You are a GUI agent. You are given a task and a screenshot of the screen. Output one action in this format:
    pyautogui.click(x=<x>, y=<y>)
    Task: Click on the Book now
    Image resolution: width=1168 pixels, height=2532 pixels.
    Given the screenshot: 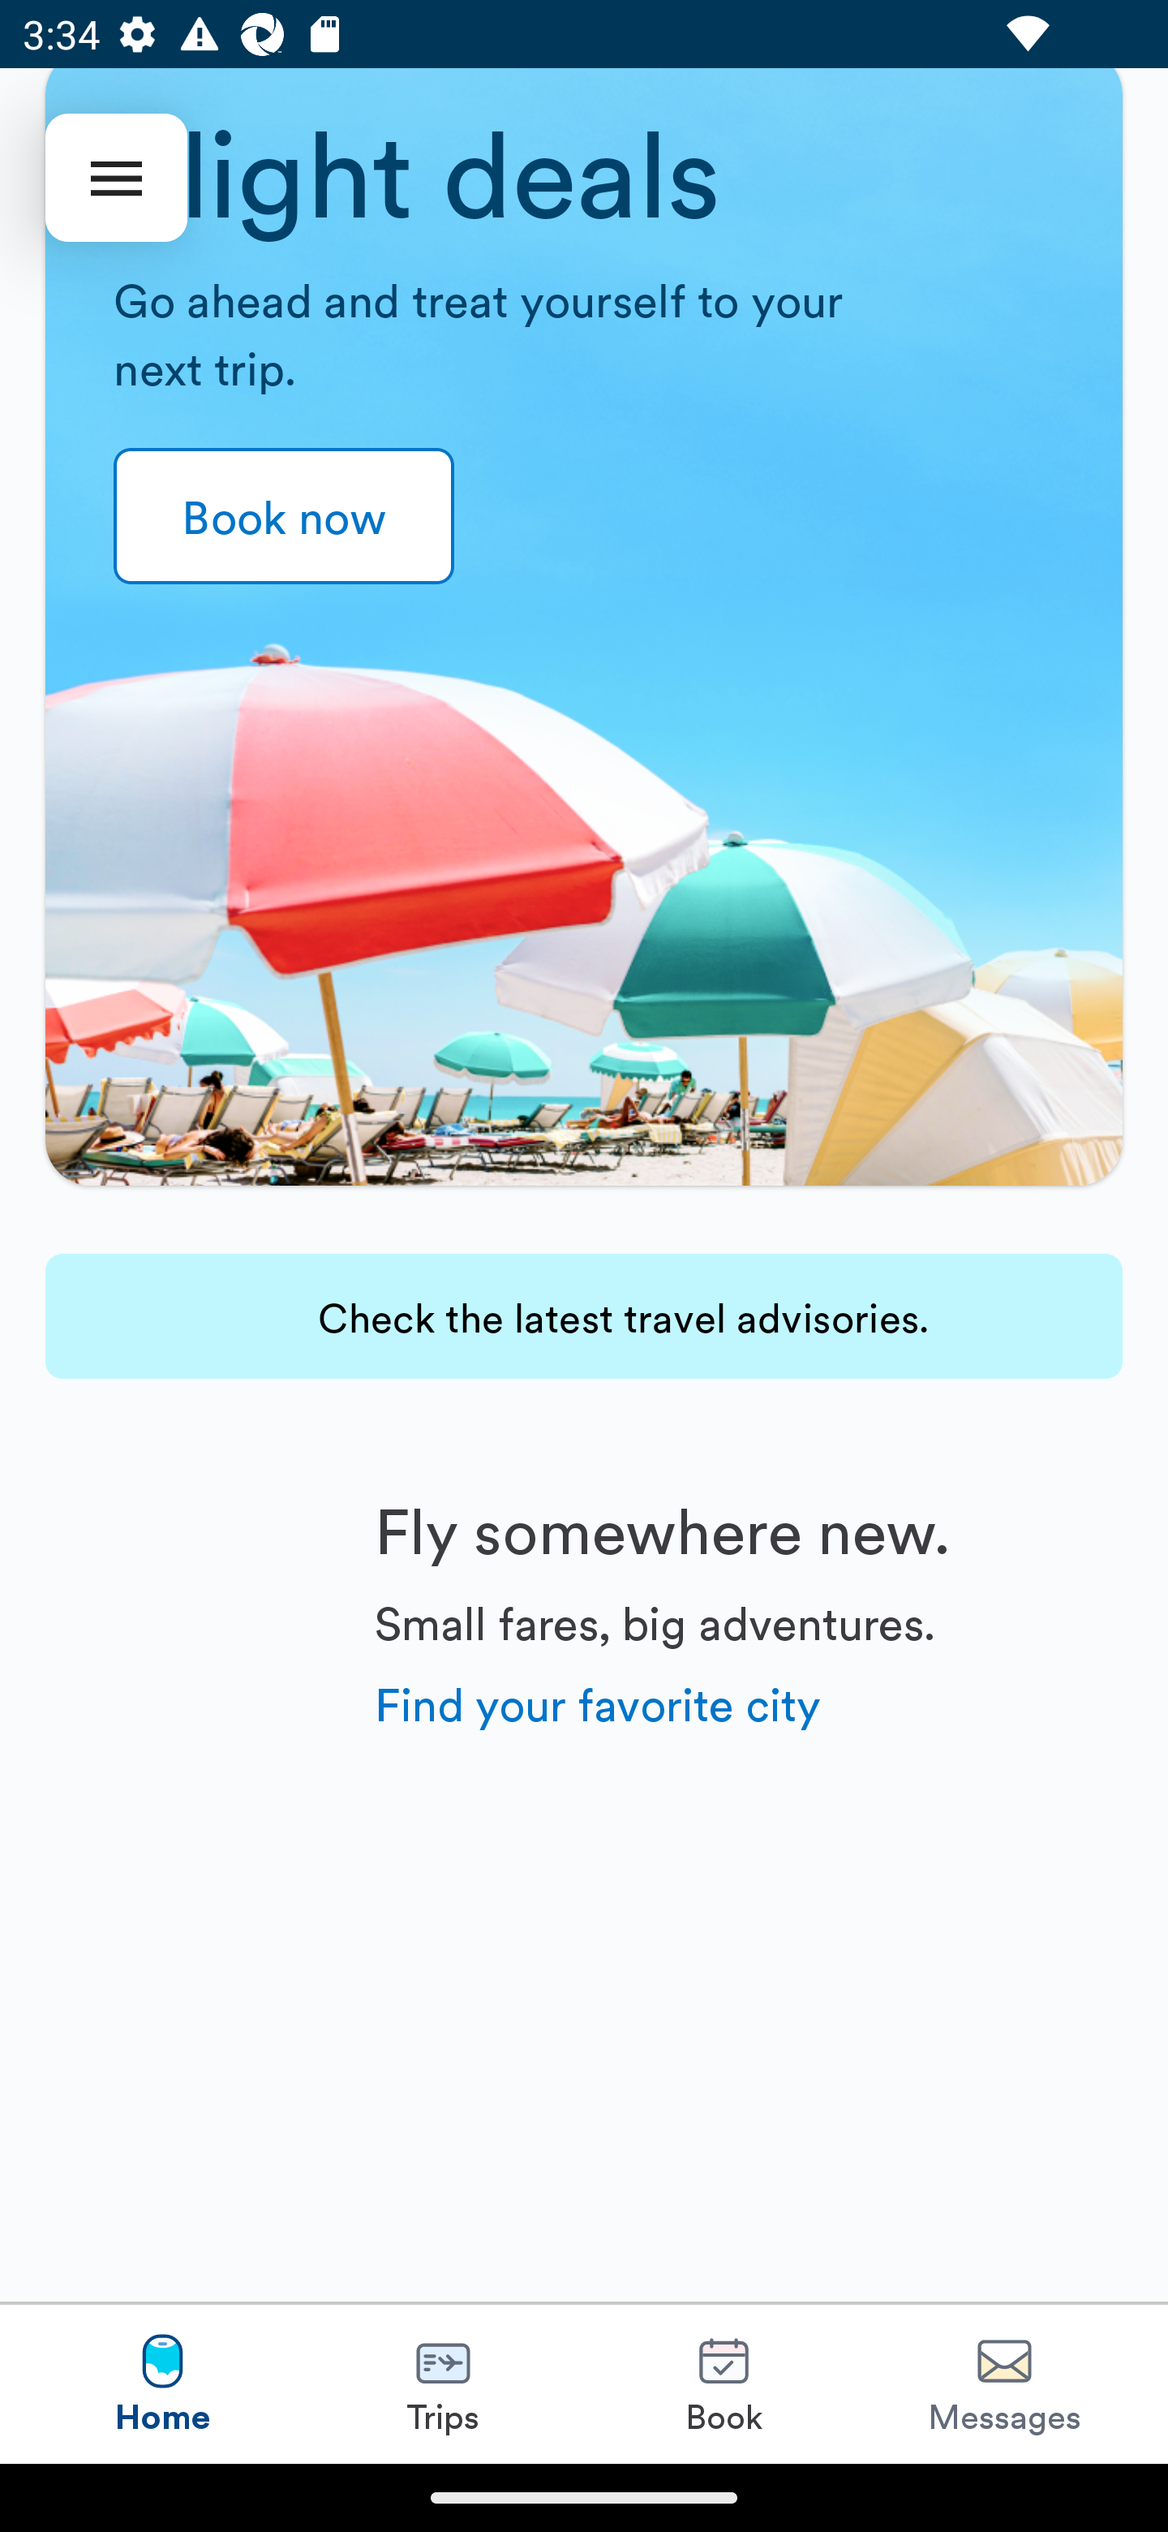 What is the action you would take?
    pyautogui.click(x=284, y=516)
    